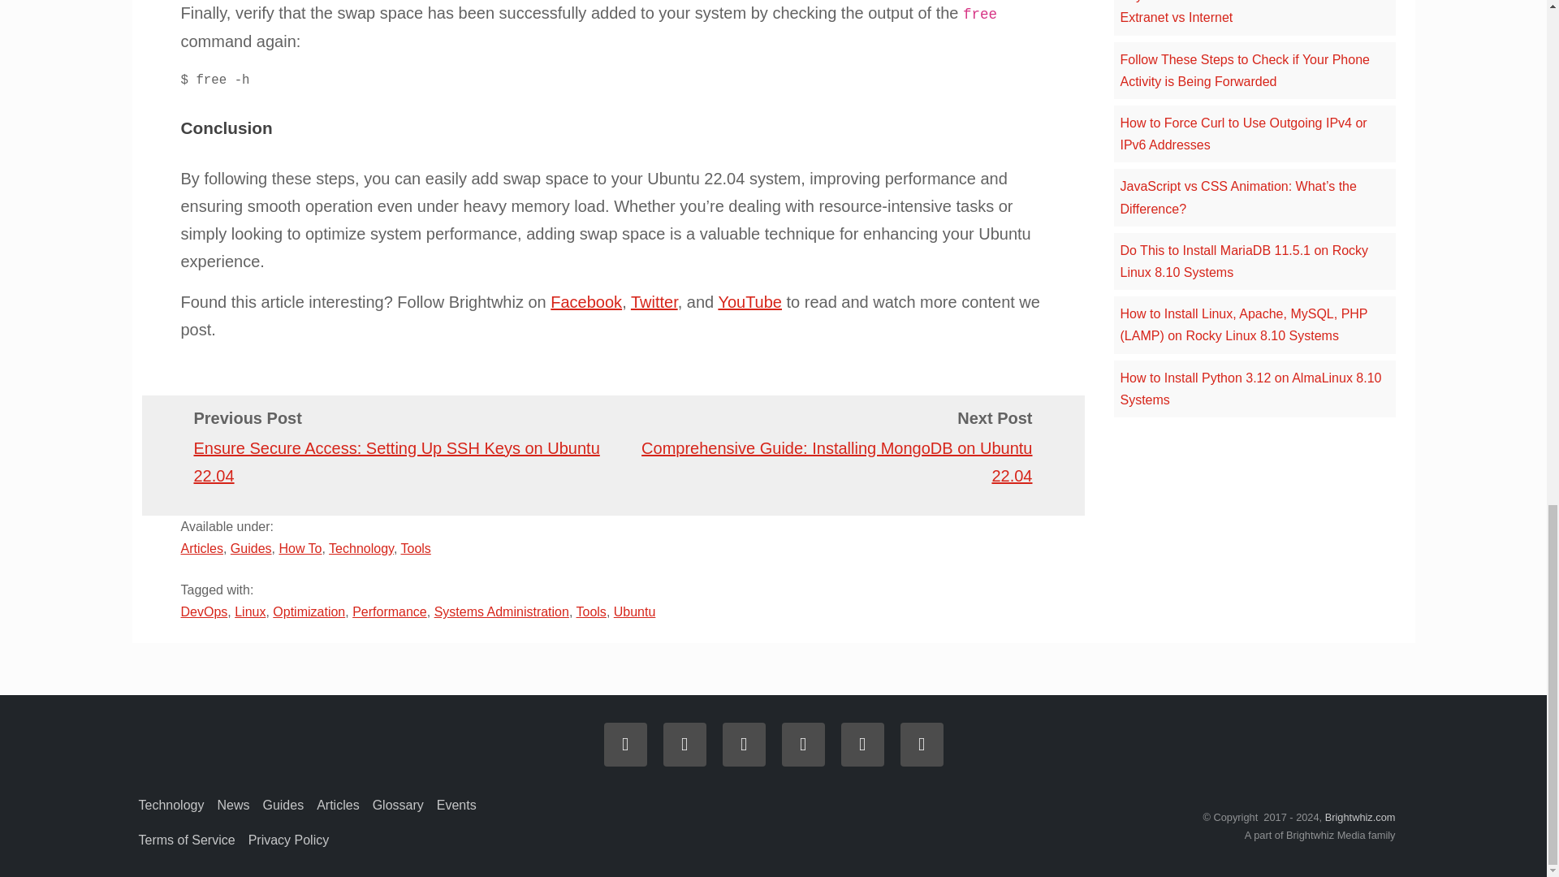  What do you see at coordinates (251, 548) in the screenshot?
I see `Guides` at bounding box center [251, 548].